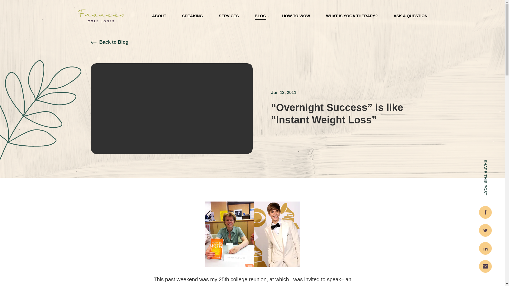  I want to click on CT-Coll-author-event, so click(252, 234).